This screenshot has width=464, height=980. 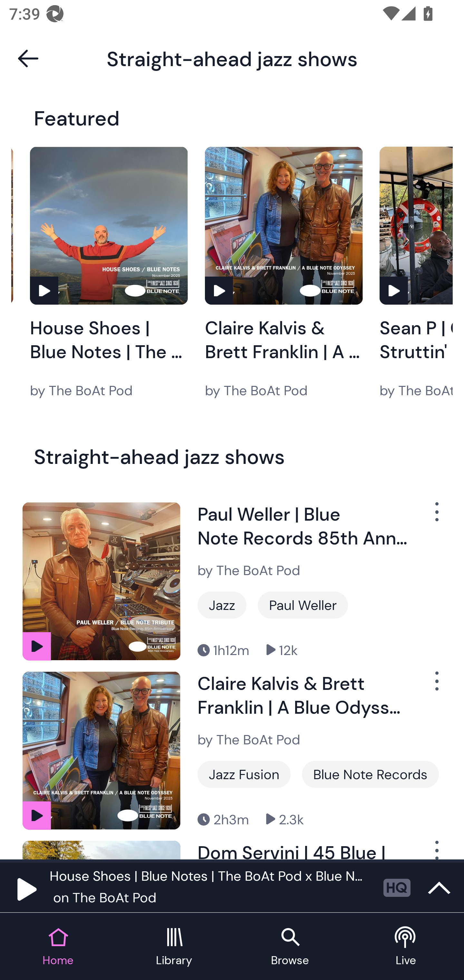 I want to click on Blue Note Records, so click(x=371, y=774).